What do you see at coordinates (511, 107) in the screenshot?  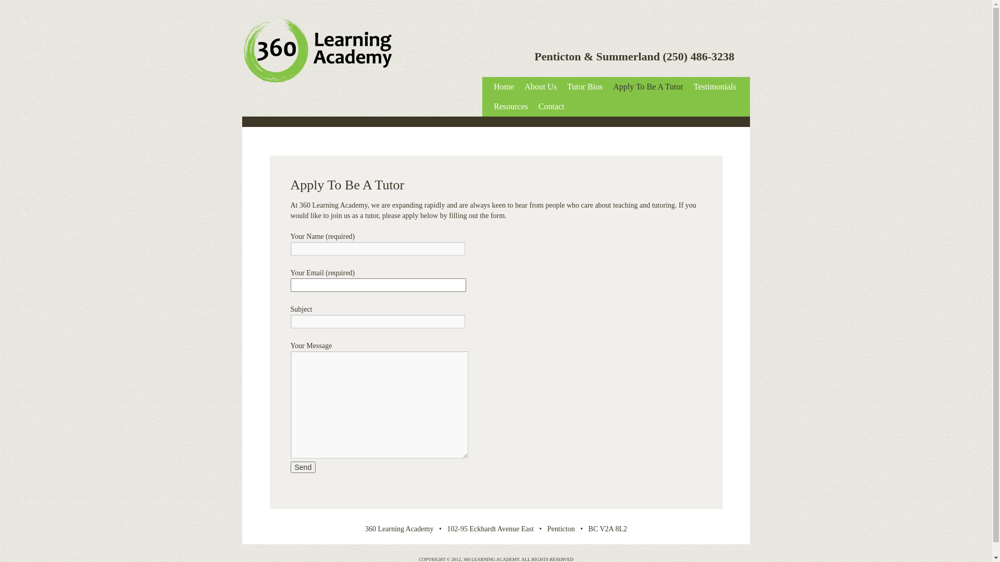 I see `Resources` at bounding box center [511, 107].